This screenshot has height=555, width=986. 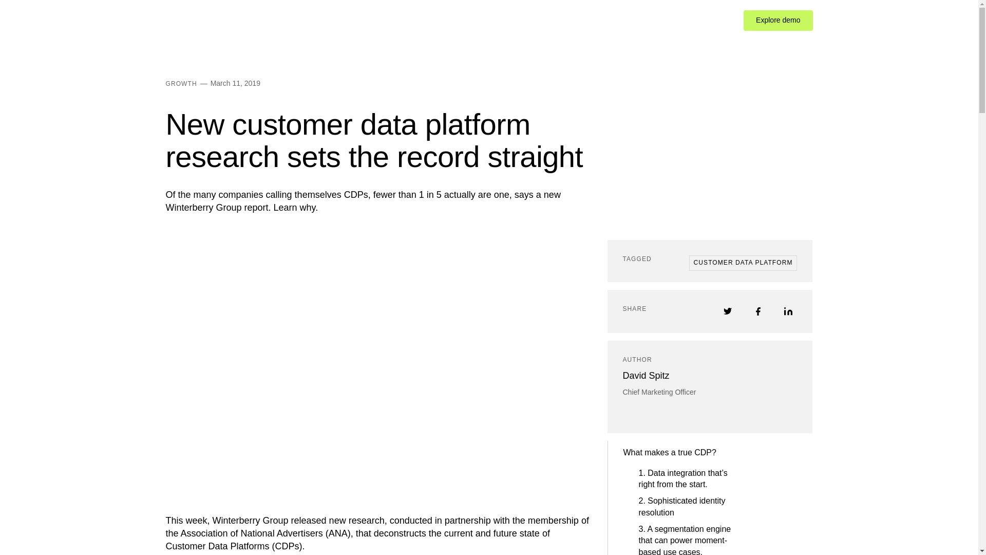 I want to click on Explore demo, so click(x=778, y=21).